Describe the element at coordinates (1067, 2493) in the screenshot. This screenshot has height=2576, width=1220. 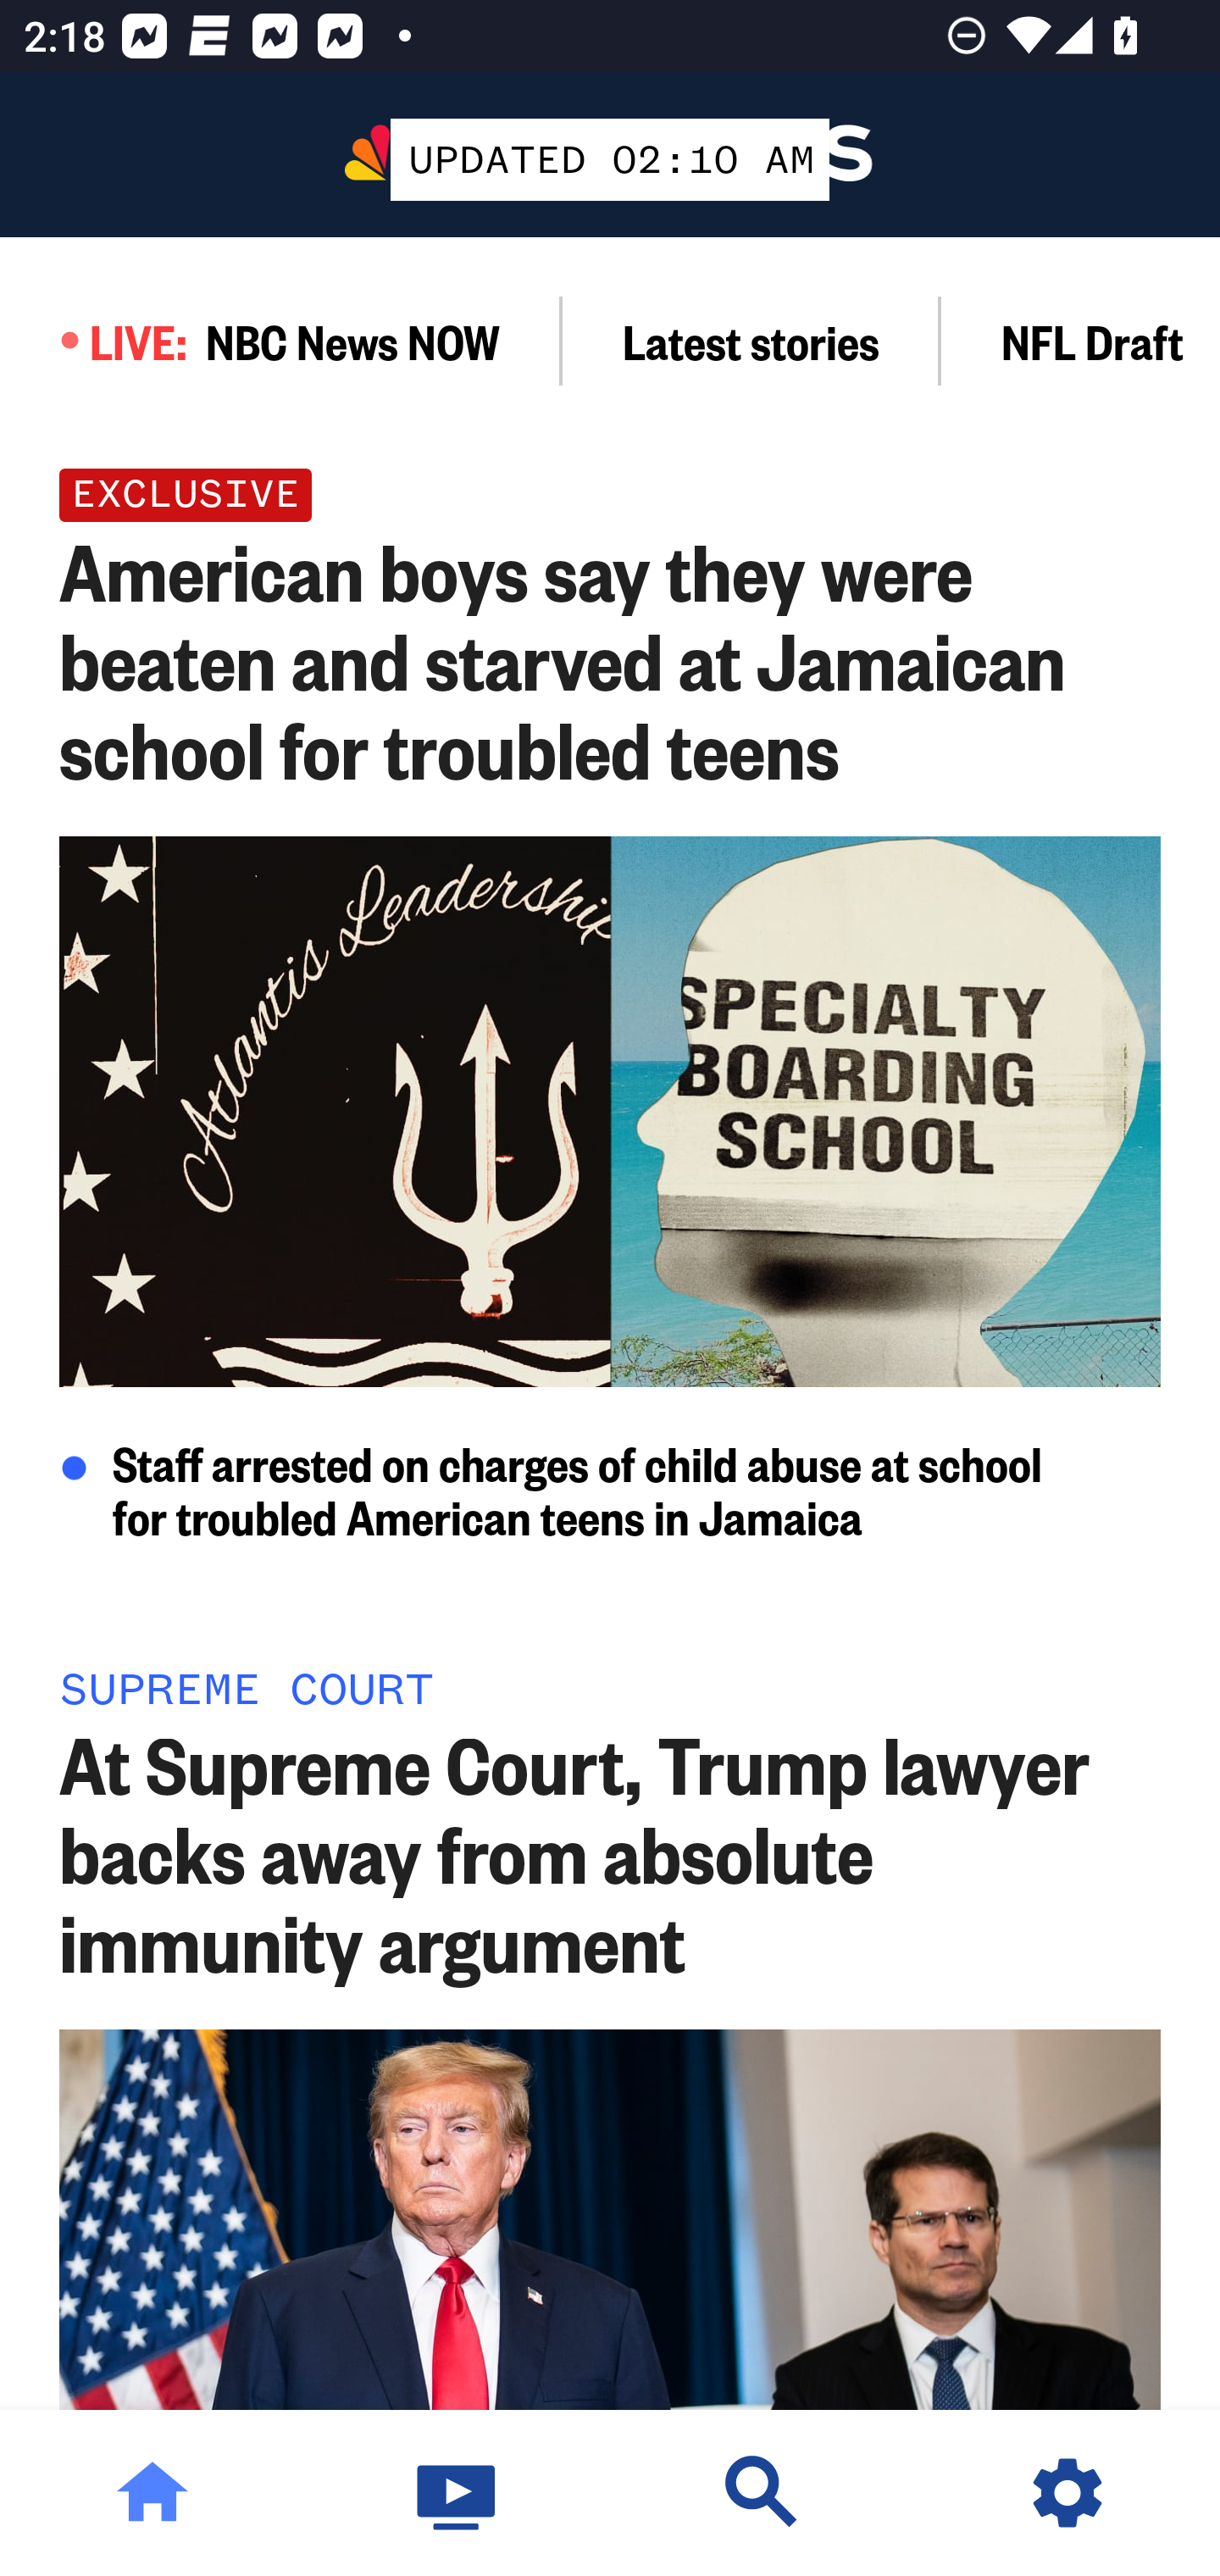
I see `Settings` at that location.